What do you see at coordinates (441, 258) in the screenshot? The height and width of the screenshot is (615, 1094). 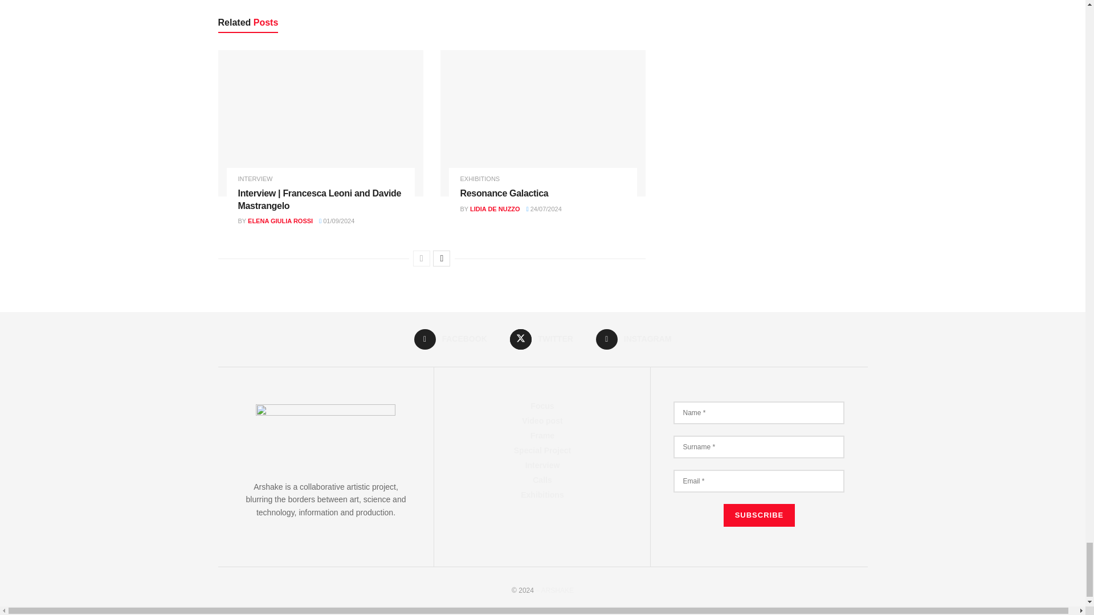 I see `Next` at bounding box center [441, 258].